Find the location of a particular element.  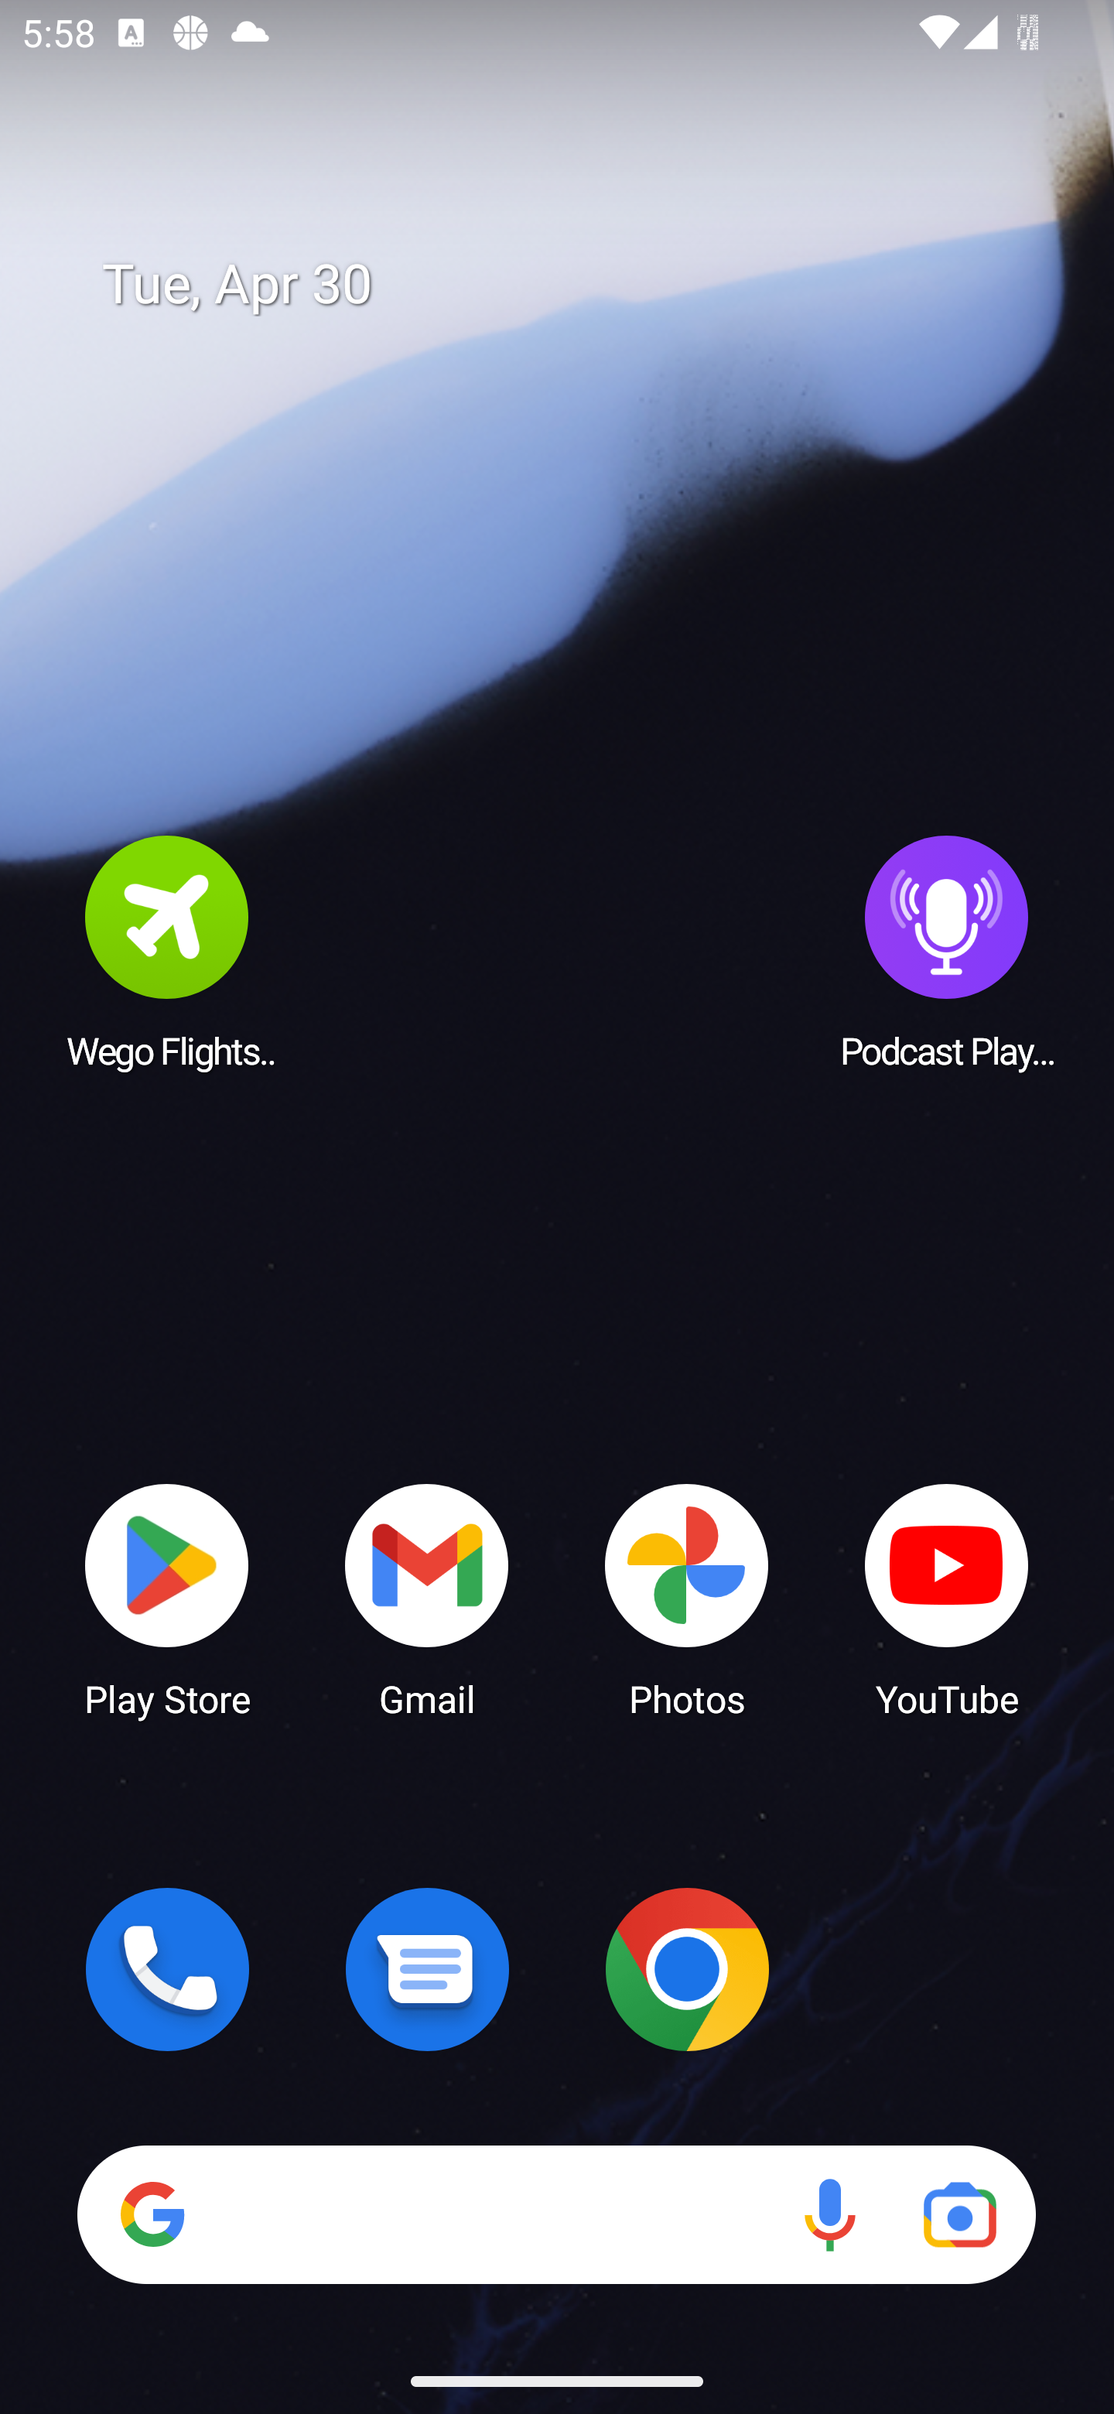

Play Store is located at coordinates (167, 1599).